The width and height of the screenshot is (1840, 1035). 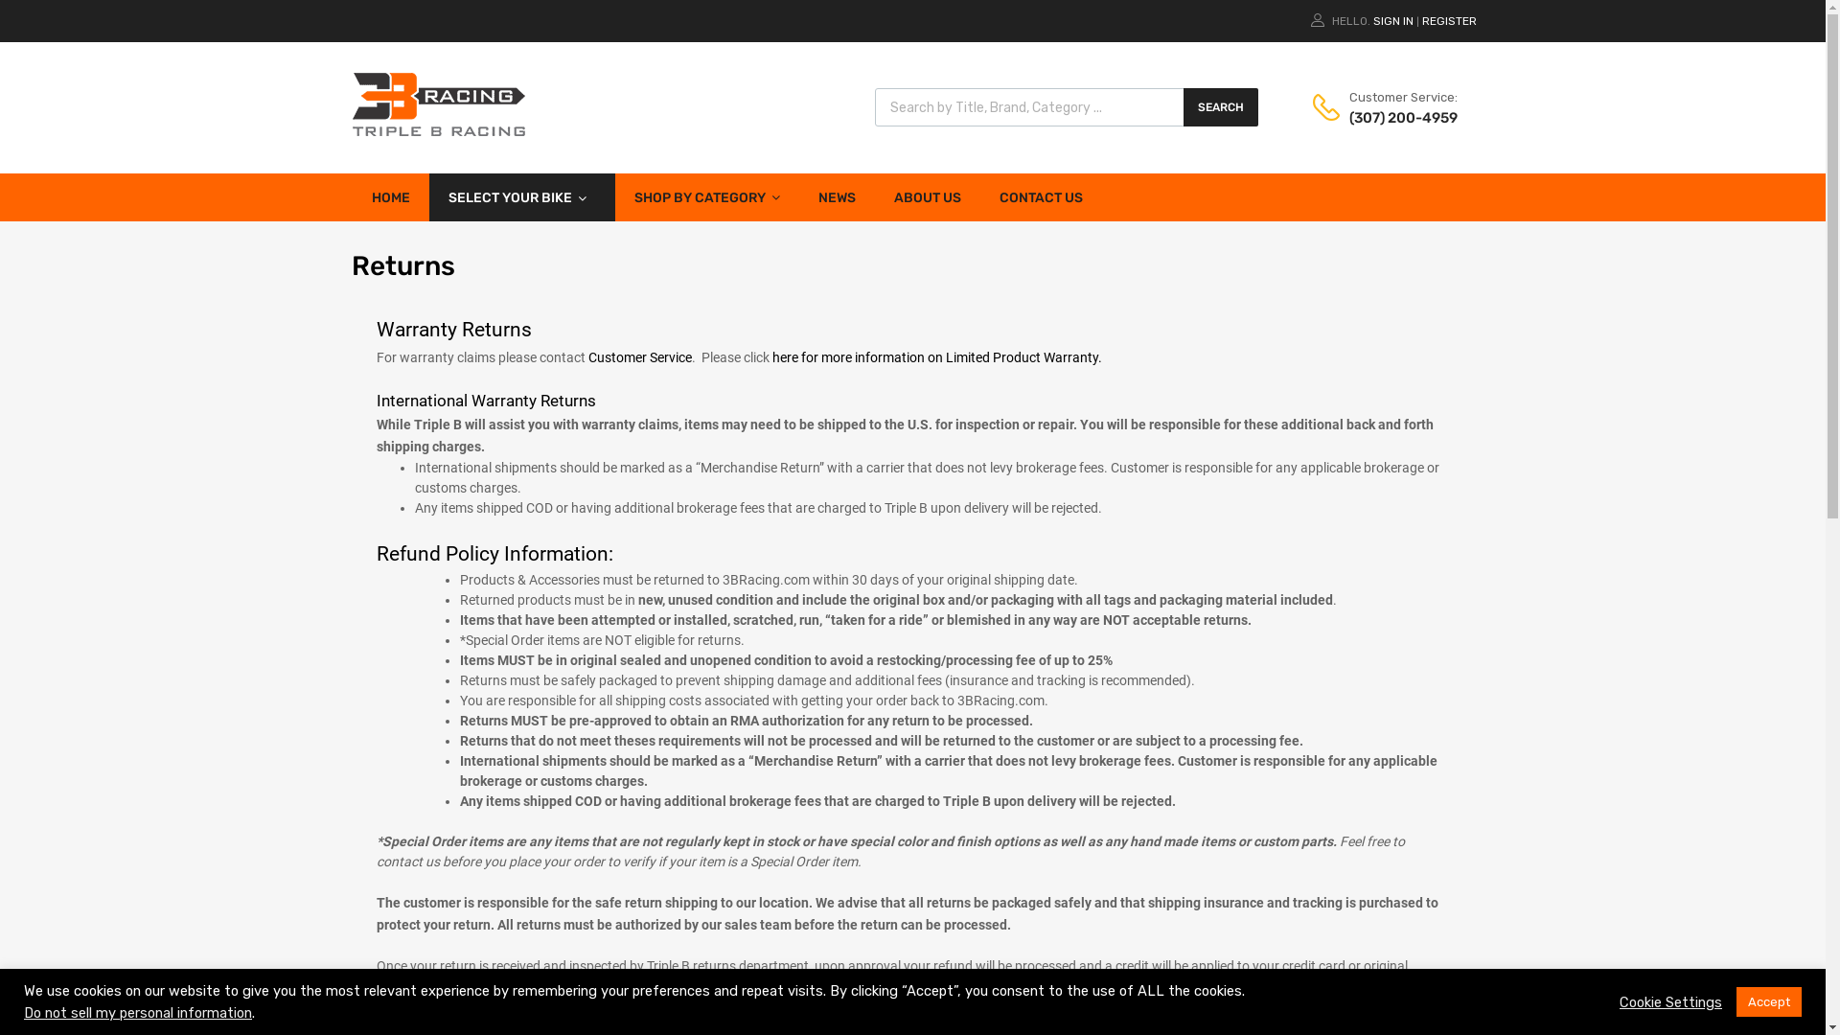 What do you see at coordinates (838, 197) in the screenshot?
I see `NEWS` at bounding box center [838, 197].